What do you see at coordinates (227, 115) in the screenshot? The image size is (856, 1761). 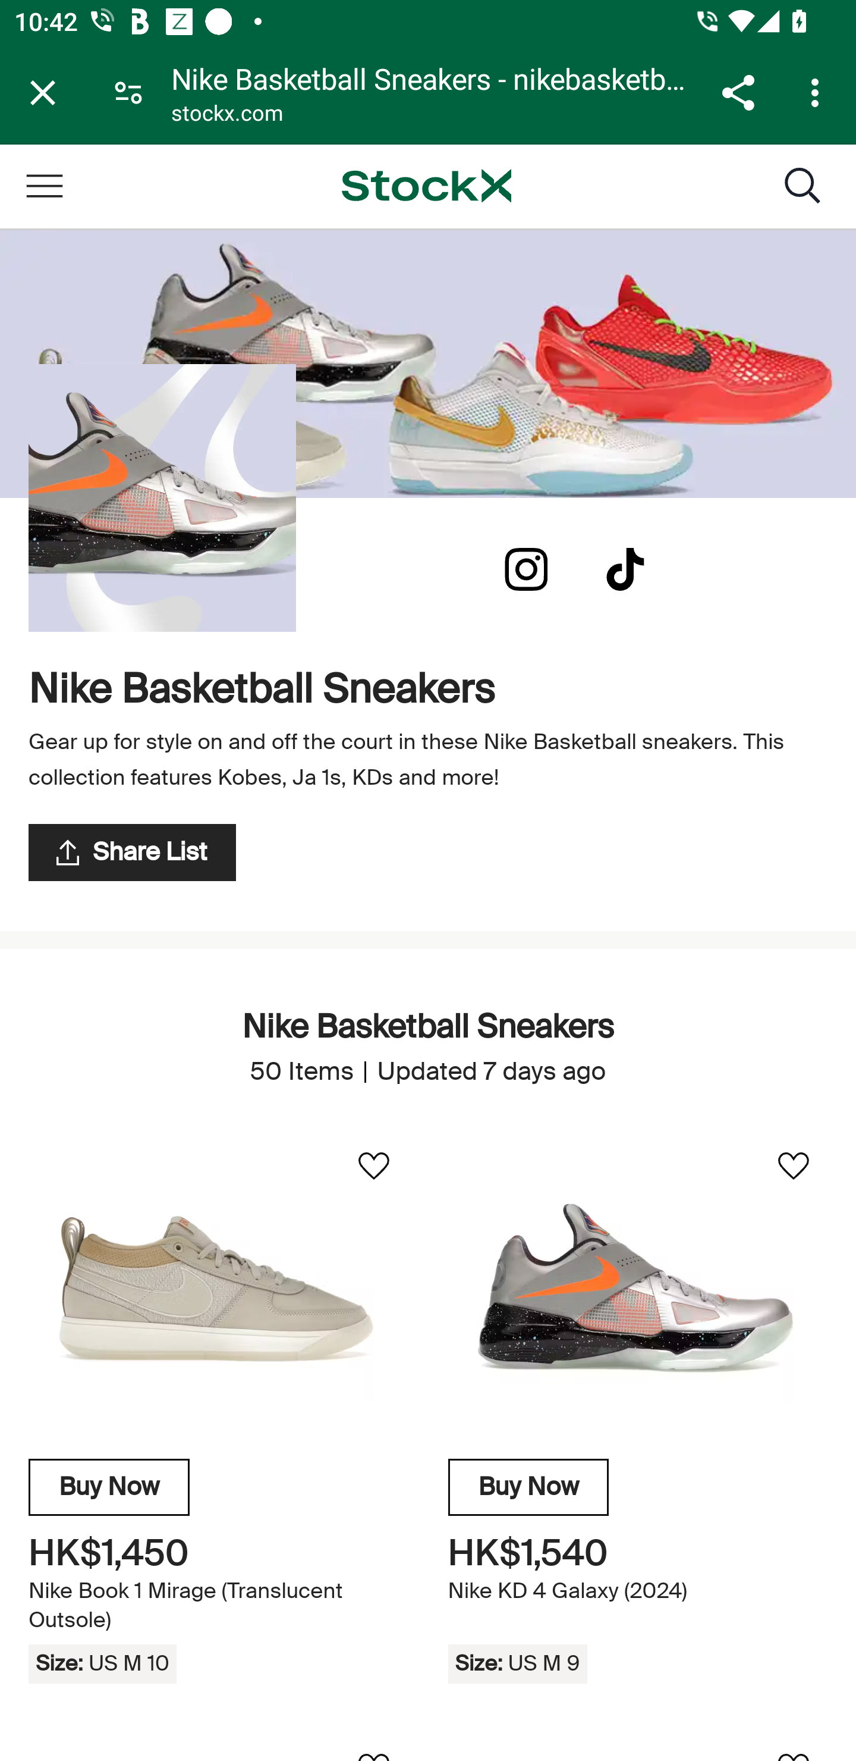 I see `stockx.com` at bounding box center [227, 115].